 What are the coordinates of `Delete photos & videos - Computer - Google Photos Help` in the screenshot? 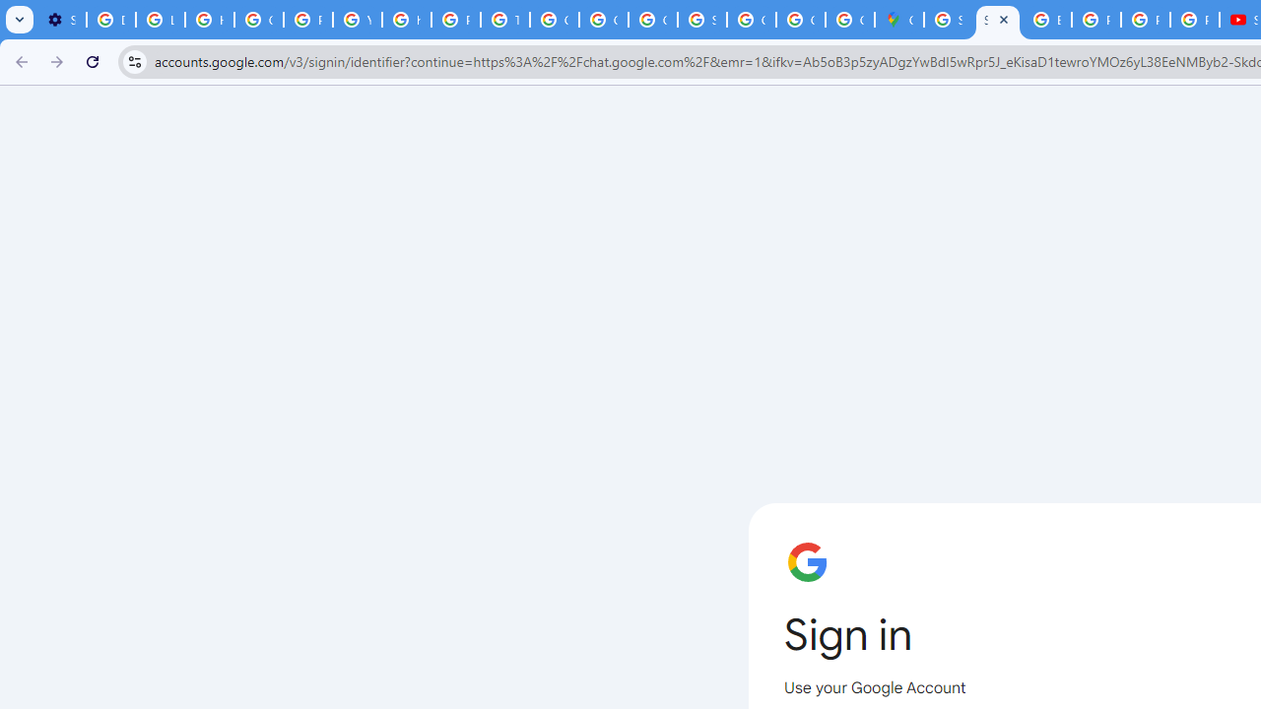 It's located at (111, 20).